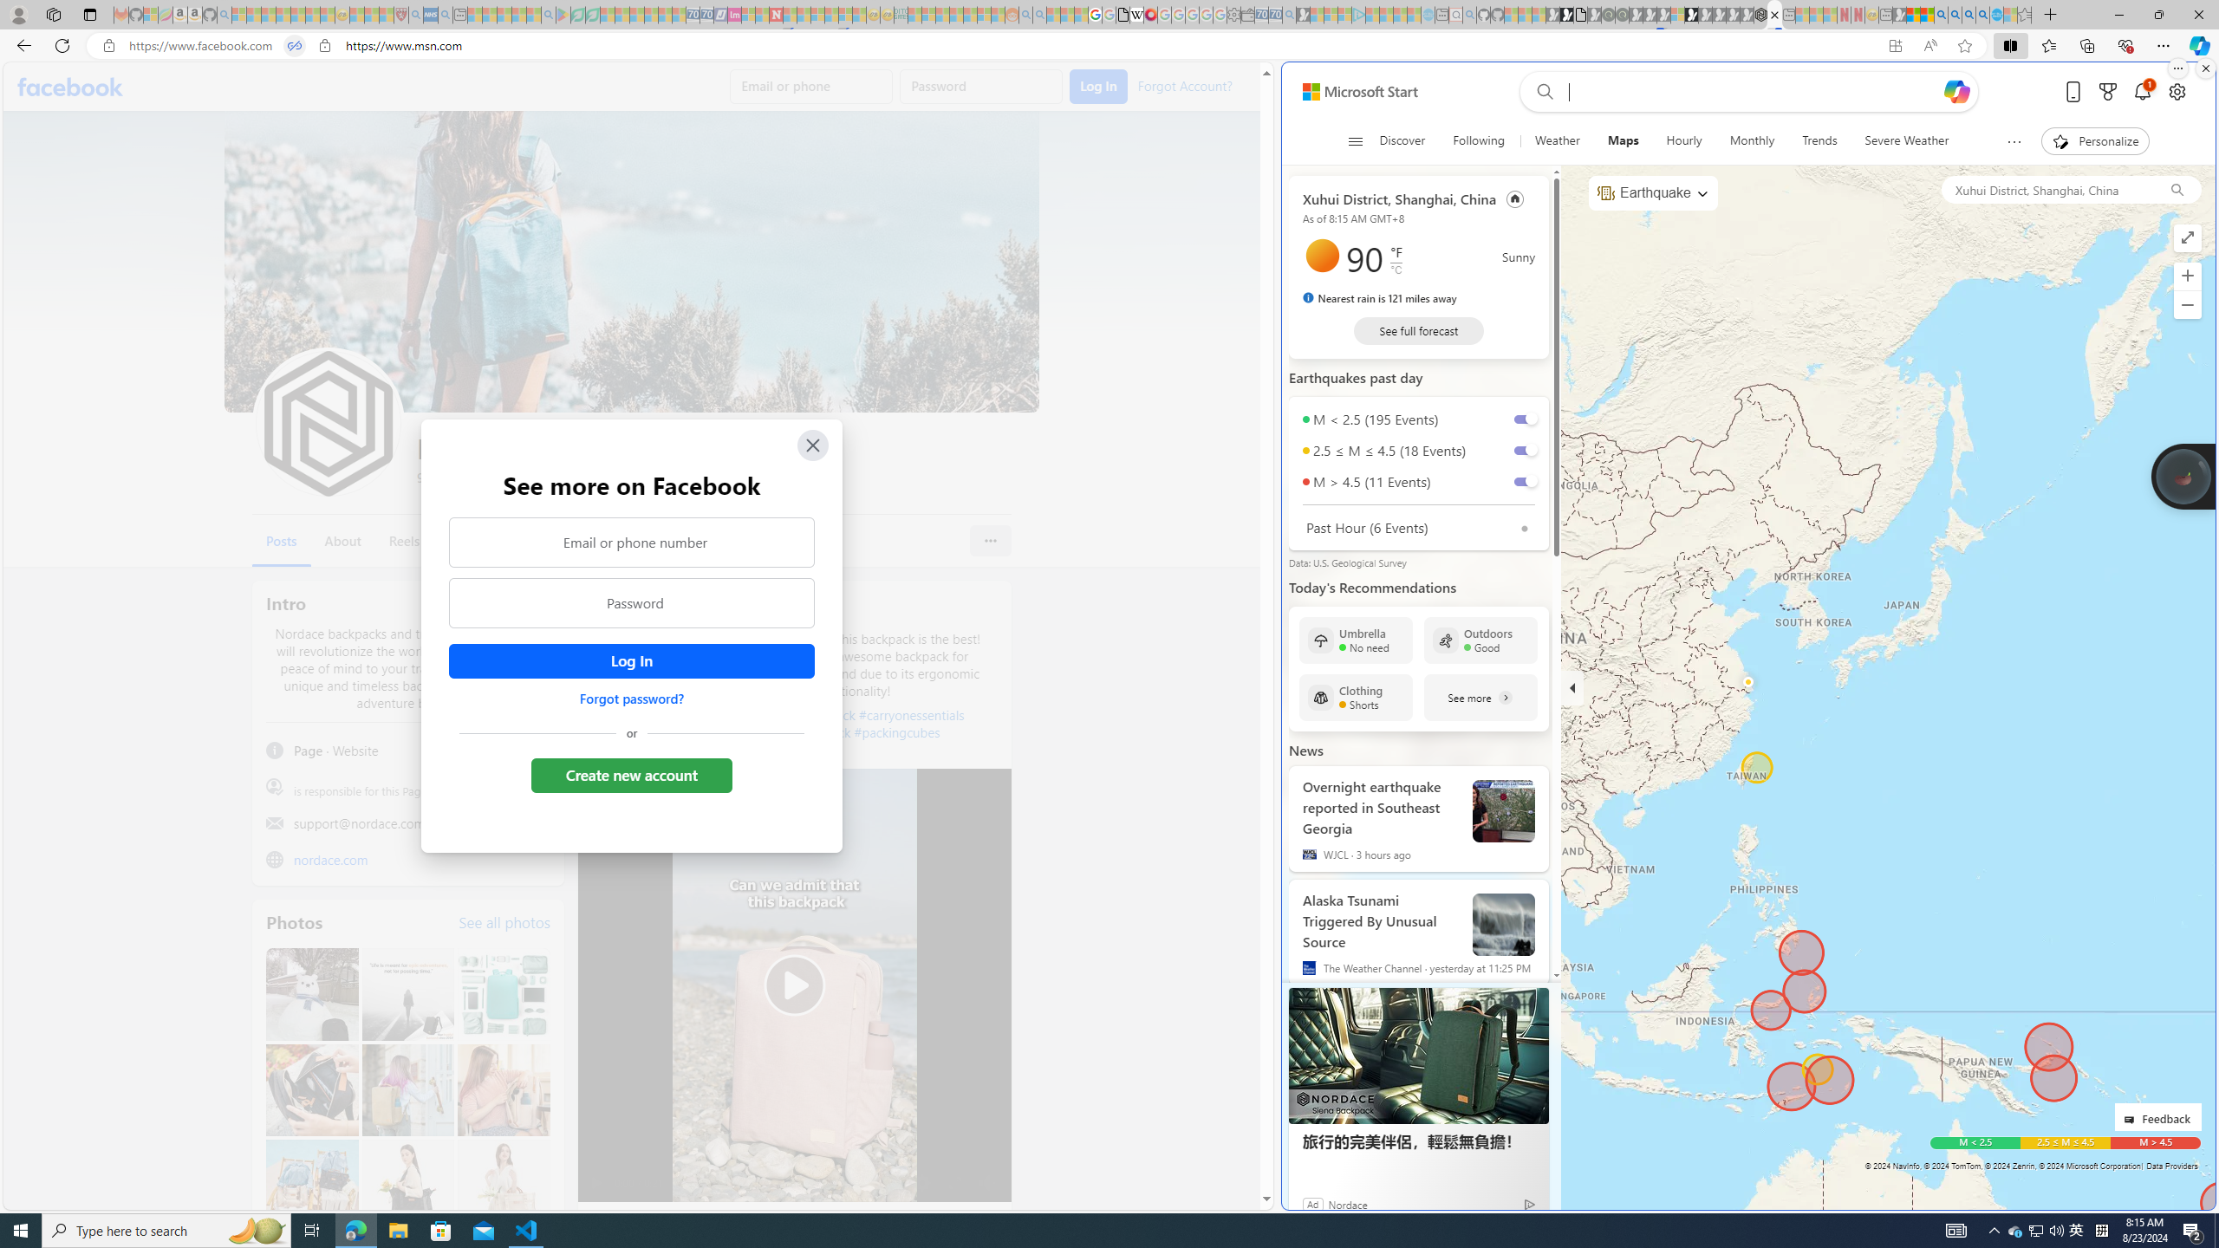 The height and width of the screenshot is (1248, 2219). I want to click on Enter full screen mode, so click(2188, 237).